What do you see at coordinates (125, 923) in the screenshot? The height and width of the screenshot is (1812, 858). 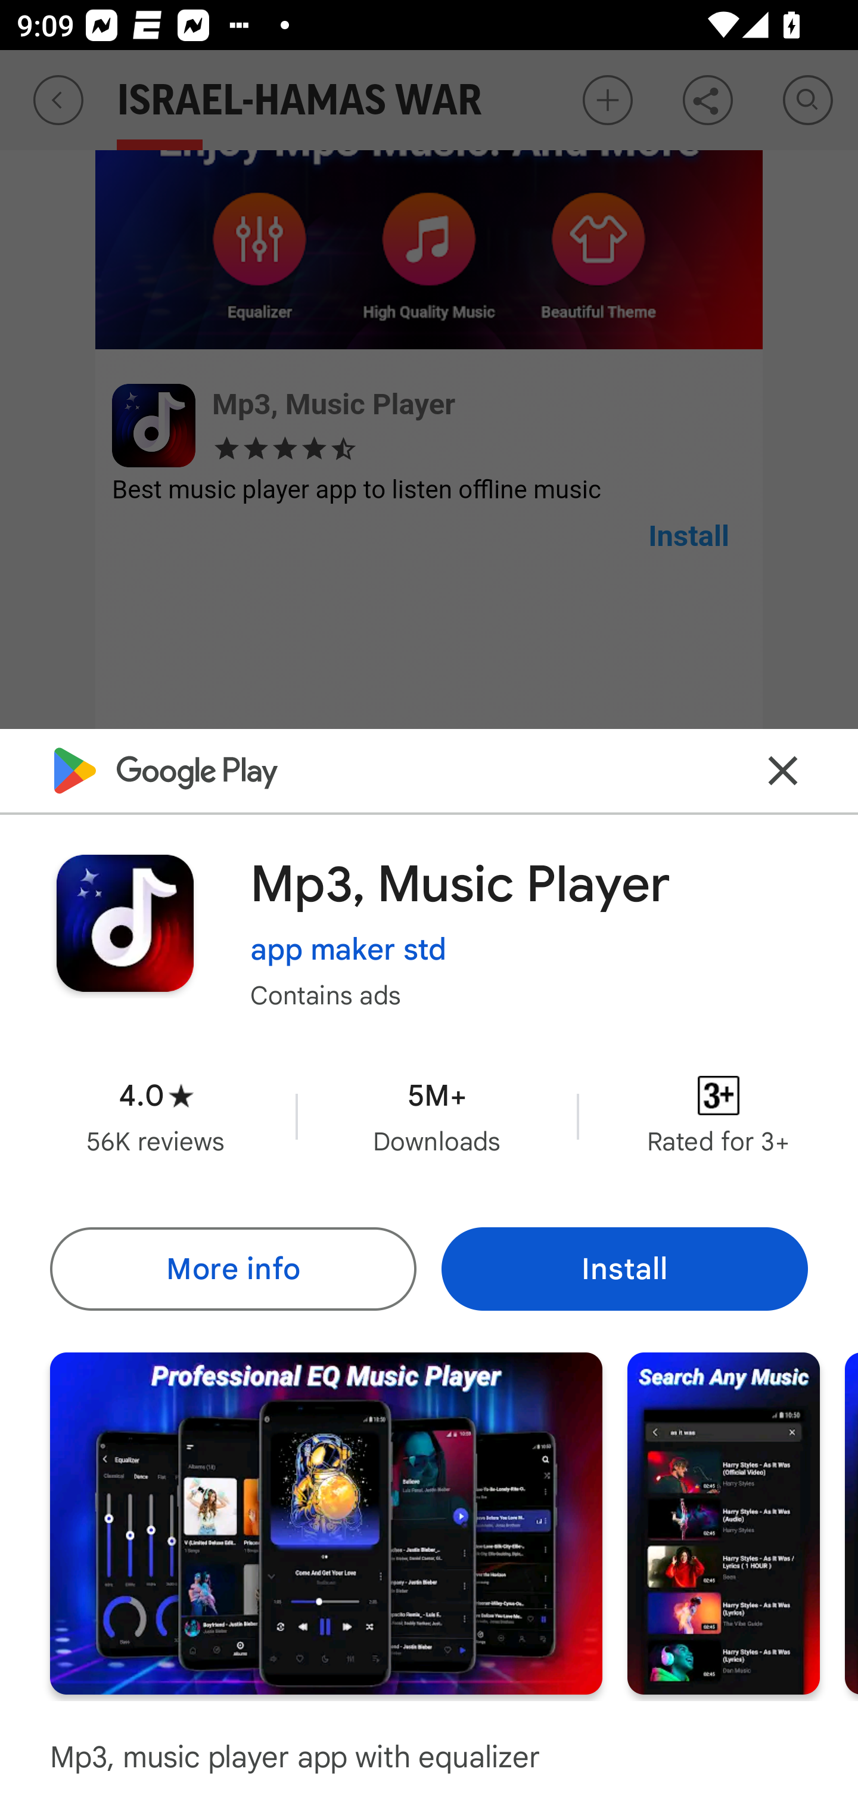 I see `Image of app or game icon for Mp3, Music Player` at bounding box center [125, 923].